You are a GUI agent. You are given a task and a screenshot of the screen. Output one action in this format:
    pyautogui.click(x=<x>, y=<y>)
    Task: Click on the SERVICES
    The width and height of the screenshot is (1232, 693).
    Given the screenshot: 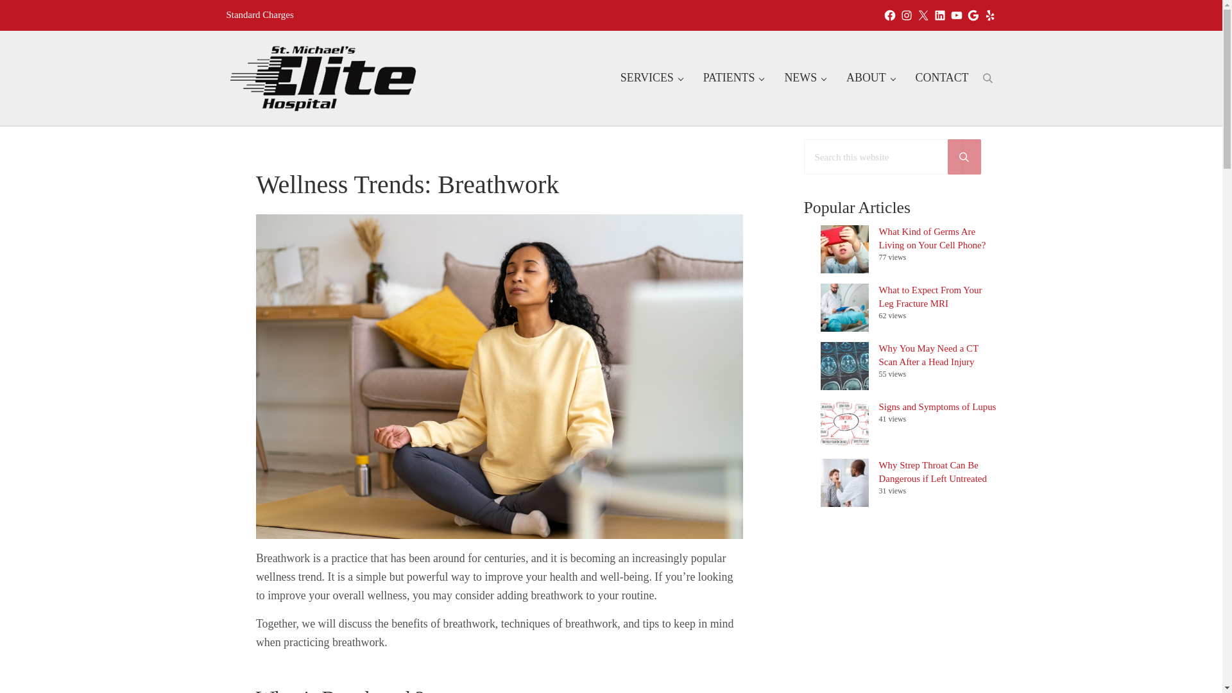 What is the action you would take?
    pyautogui.click(x=651, y=78)
    